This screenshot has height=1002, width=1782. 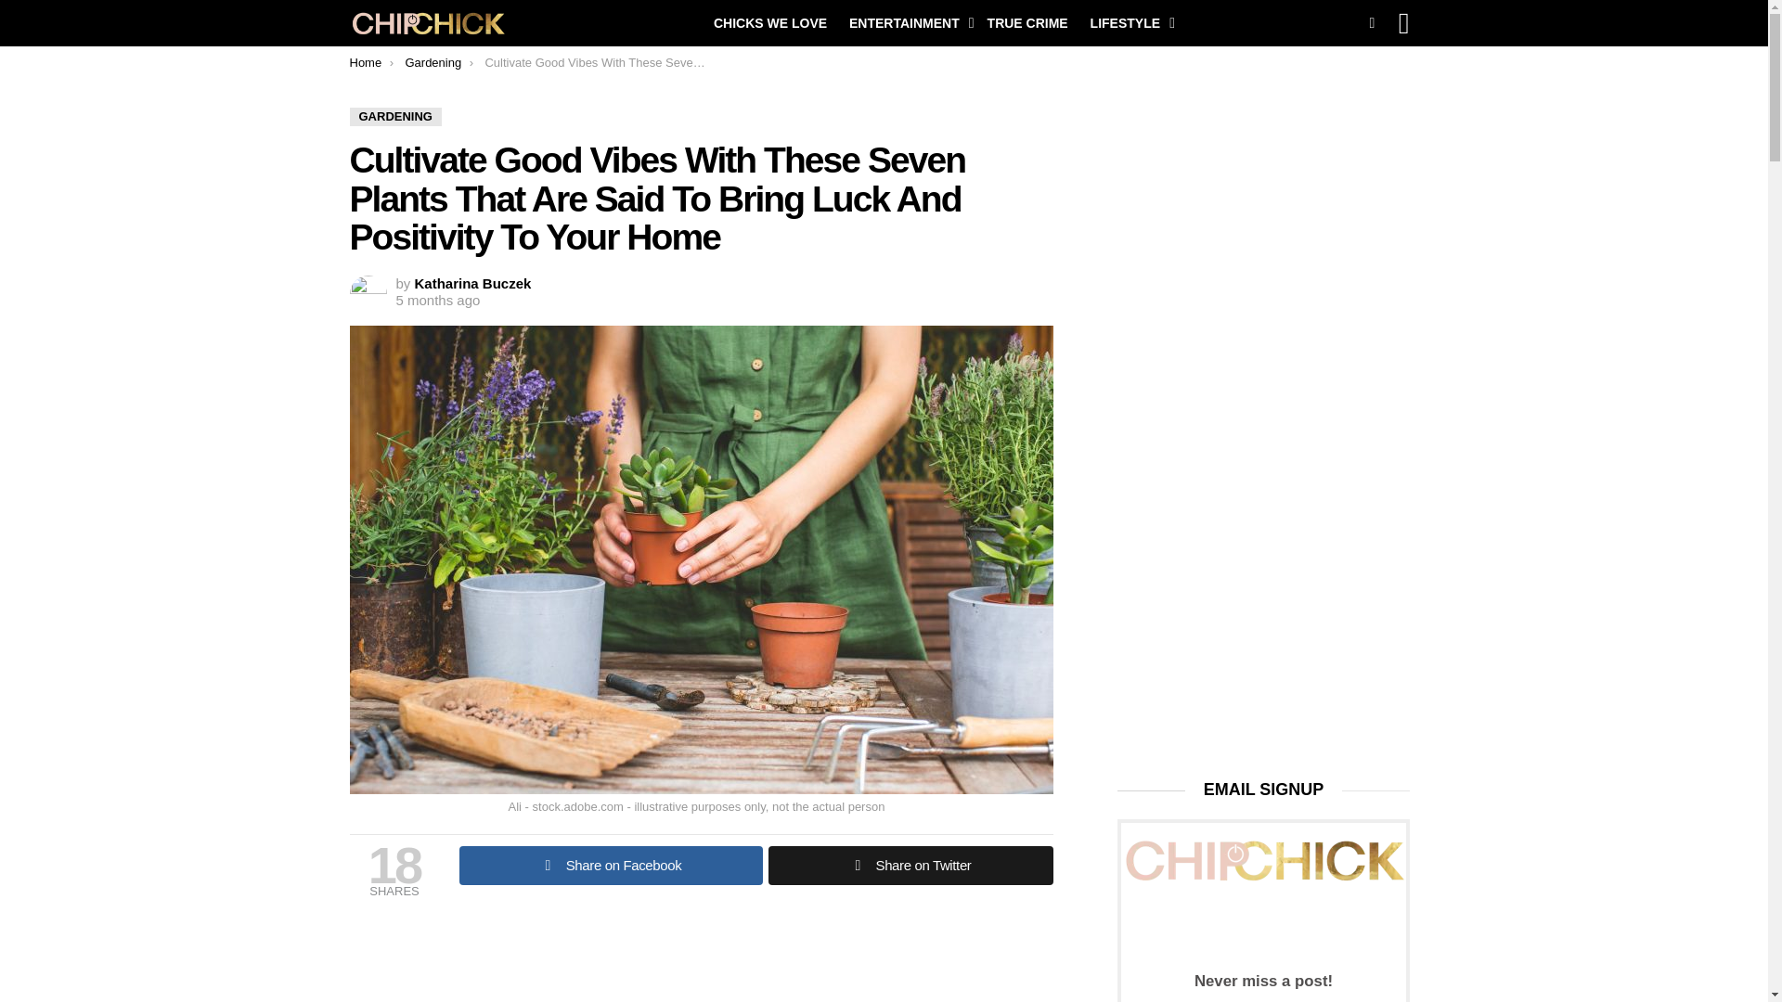 I want to click on LIFESTYLE, so click(x=1128, y=22).